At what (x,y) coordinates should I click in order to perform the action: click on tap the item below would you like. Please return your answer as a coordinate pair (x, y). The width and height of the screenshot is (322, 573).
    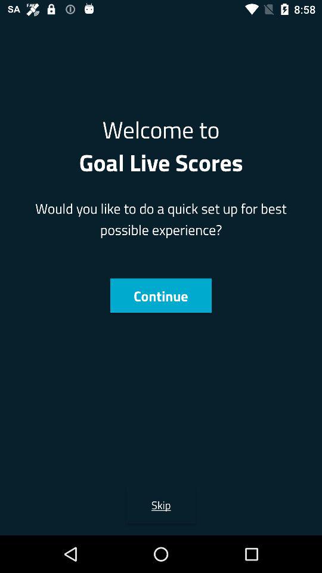
    Looking at the image, I should click on (160, 295).